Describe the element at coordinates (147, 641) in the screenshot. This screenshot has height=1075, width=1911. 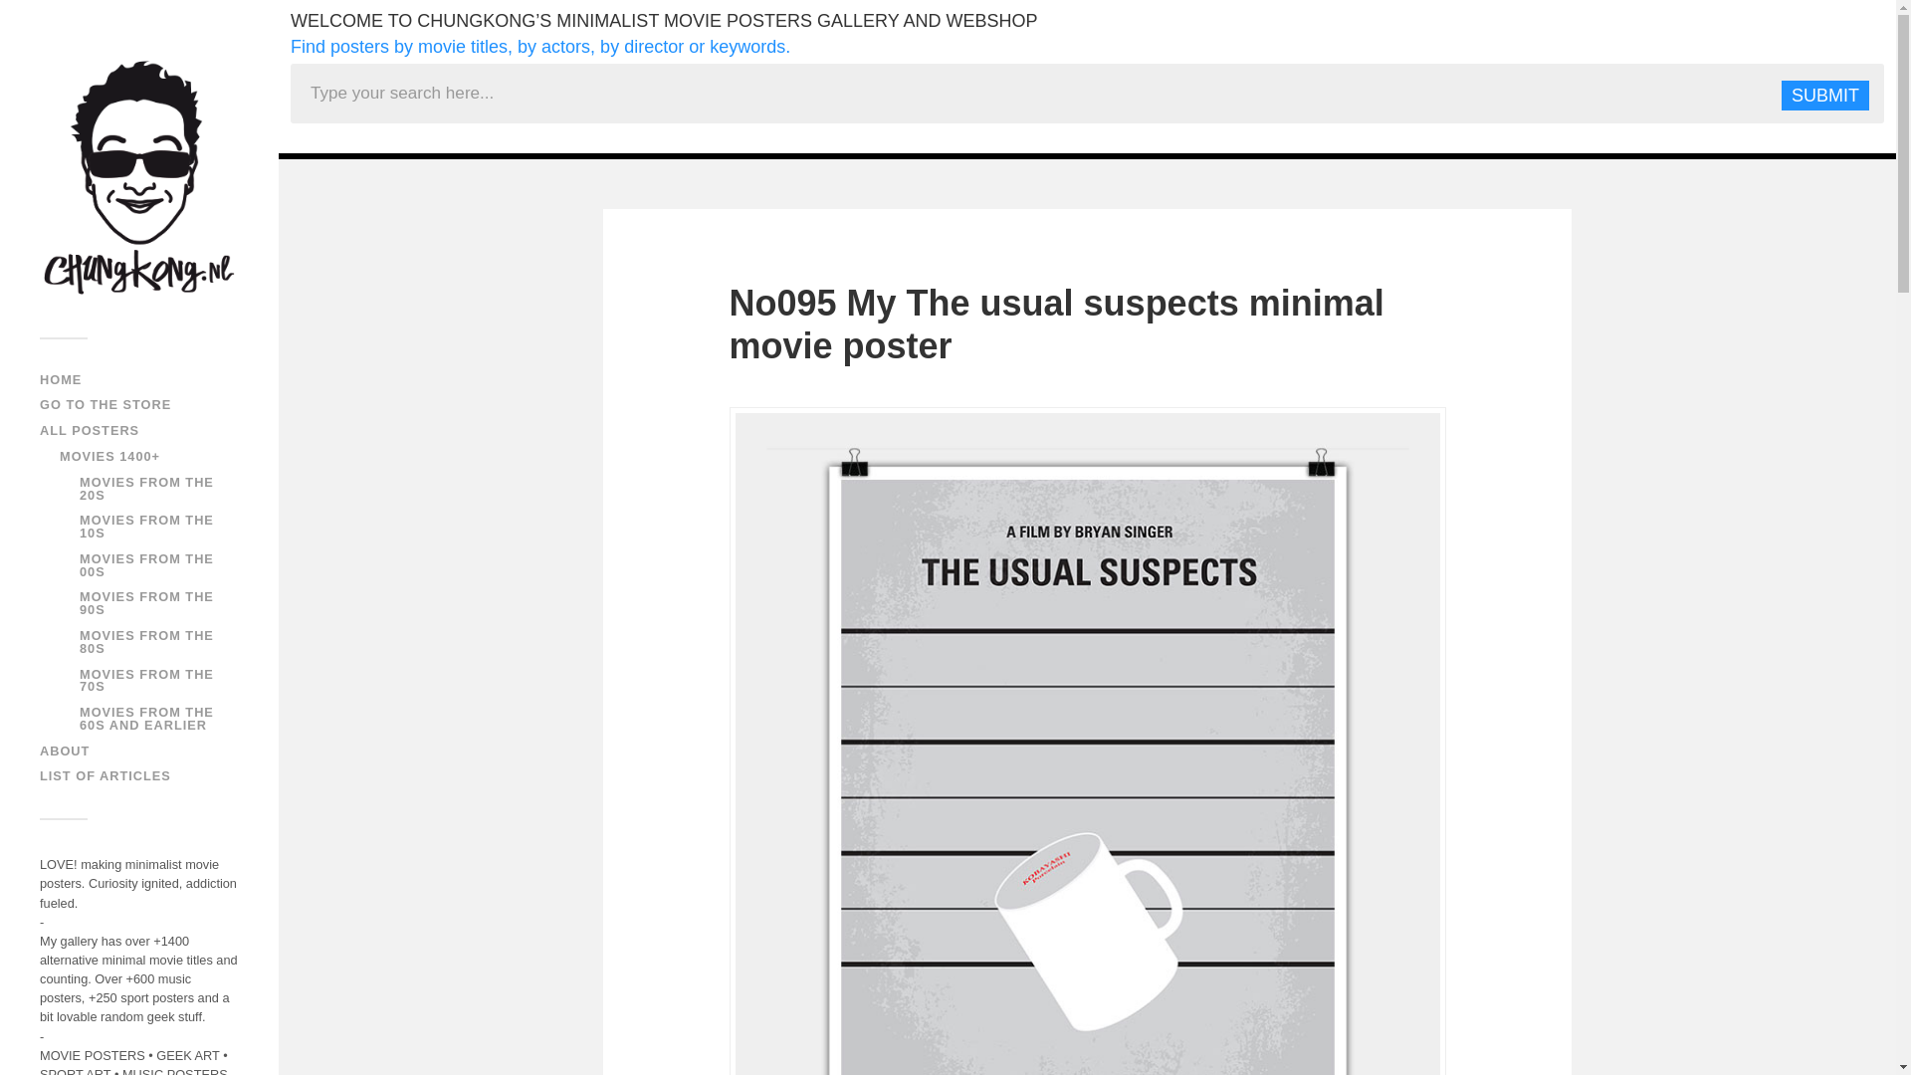
I see `MOVIES FROM THE 80S` at that location.